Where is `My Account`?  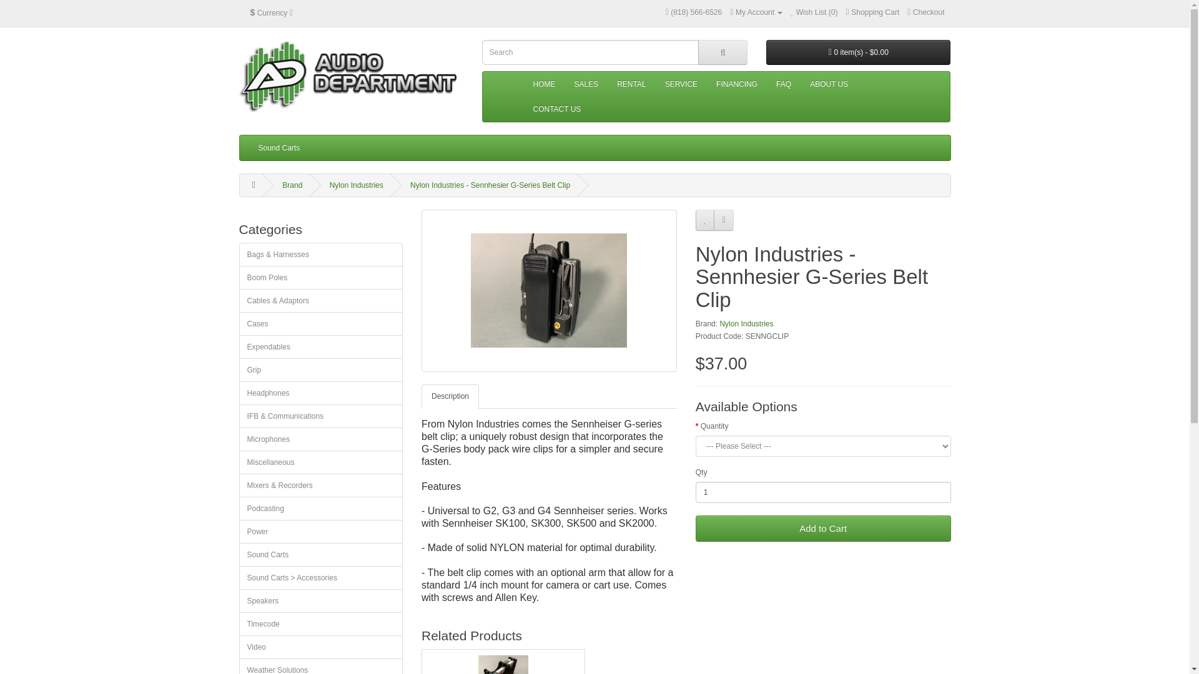 My Account is located at coordinates (756, 12).